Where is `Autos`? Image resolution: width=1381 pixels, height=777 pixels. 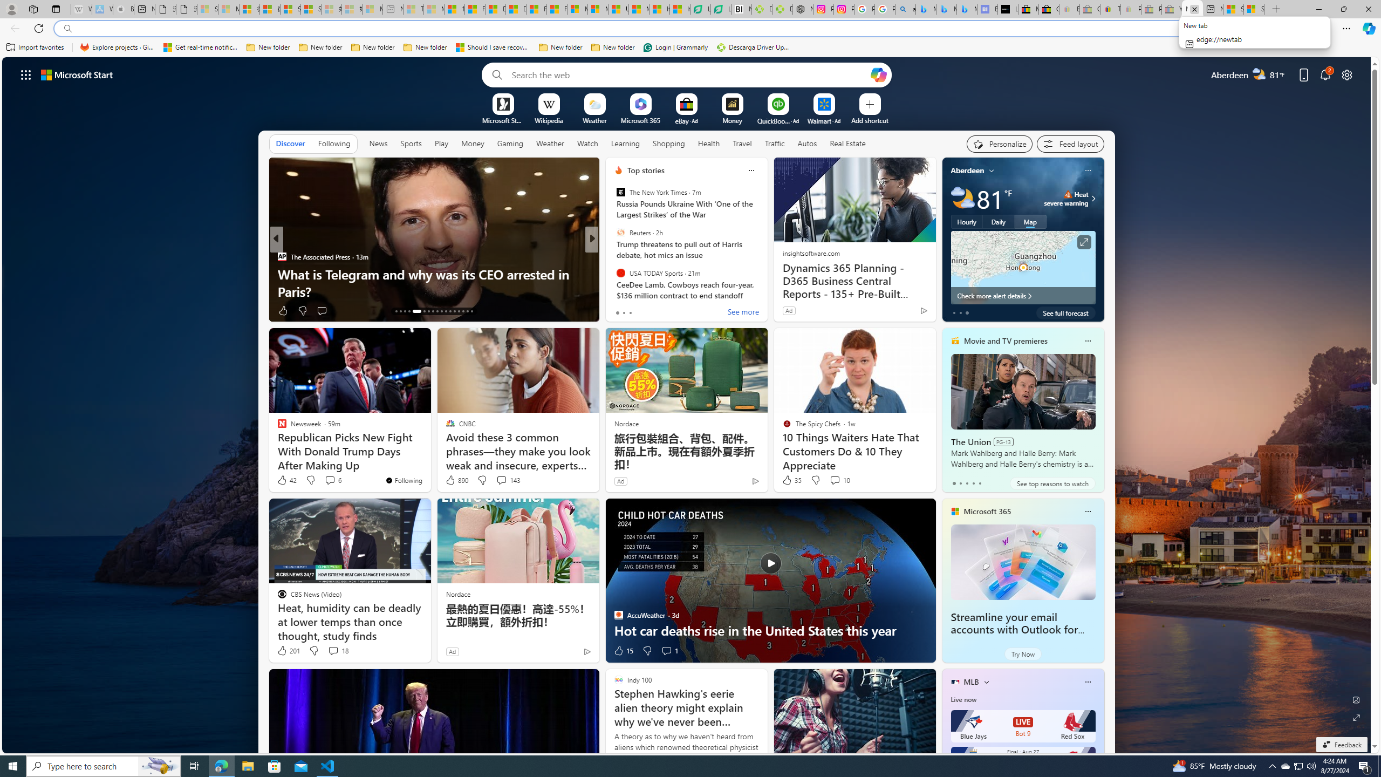 Autos is located at coordinates (807, 144).